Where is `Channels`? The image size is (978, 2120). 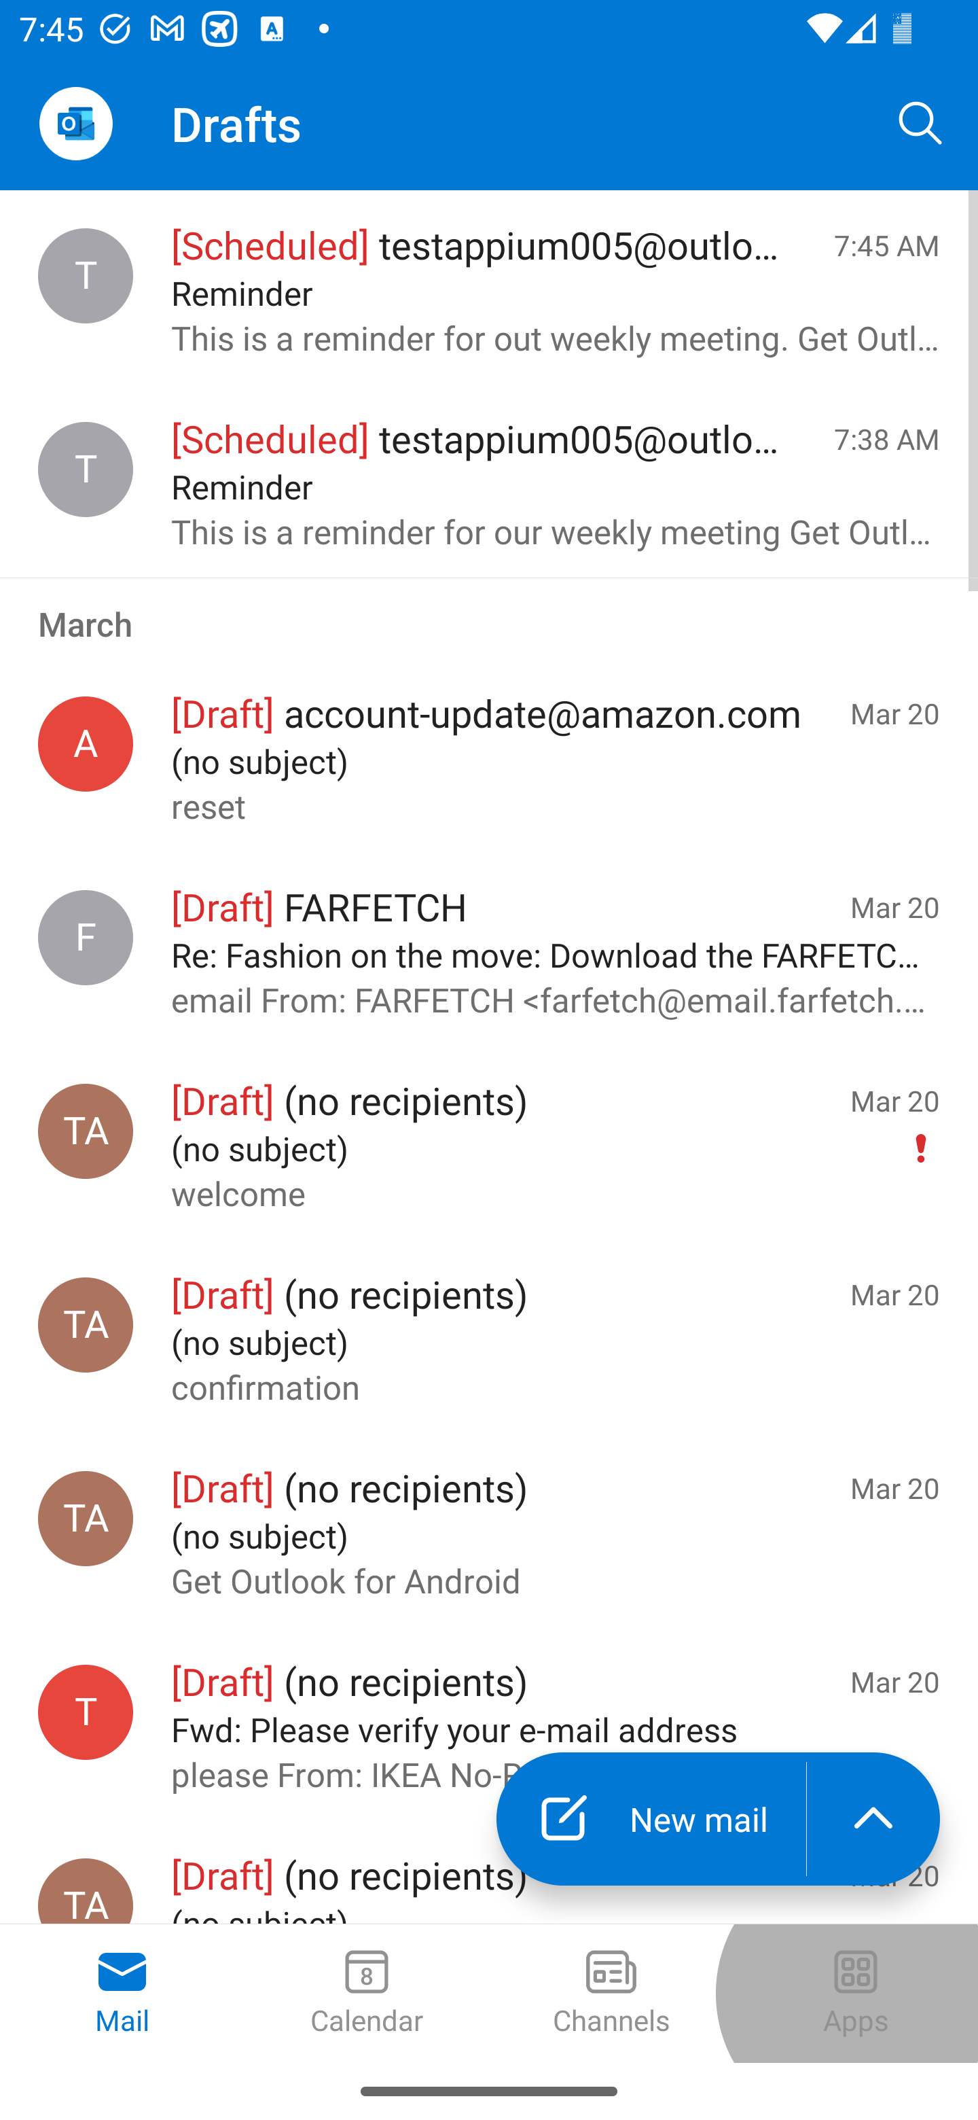 Channels is located at coordinates (611, 1994).